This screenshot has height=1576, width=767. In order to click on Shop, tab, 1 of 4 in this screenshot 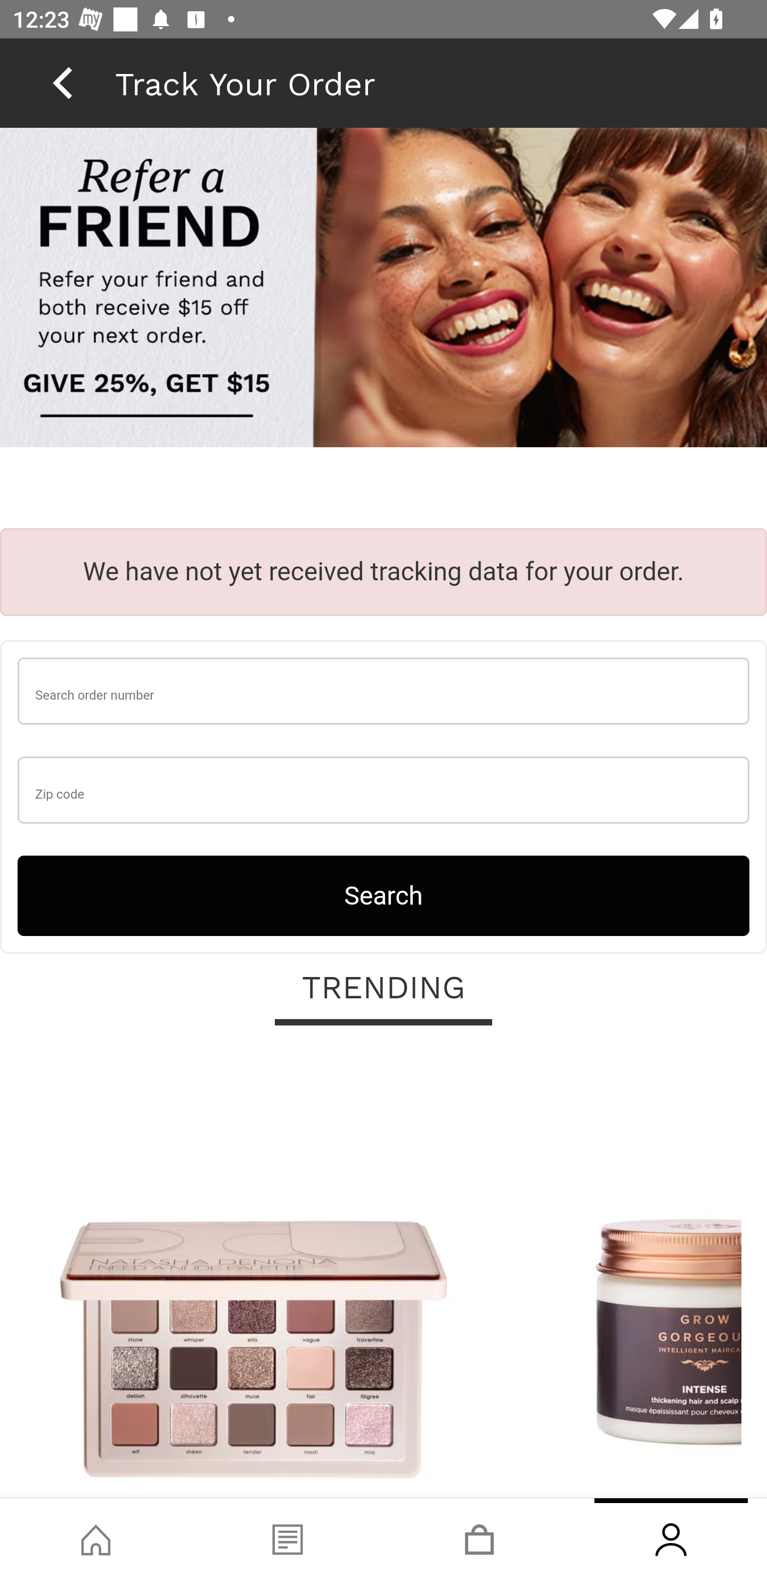, I will do `click(96, 1537)`.